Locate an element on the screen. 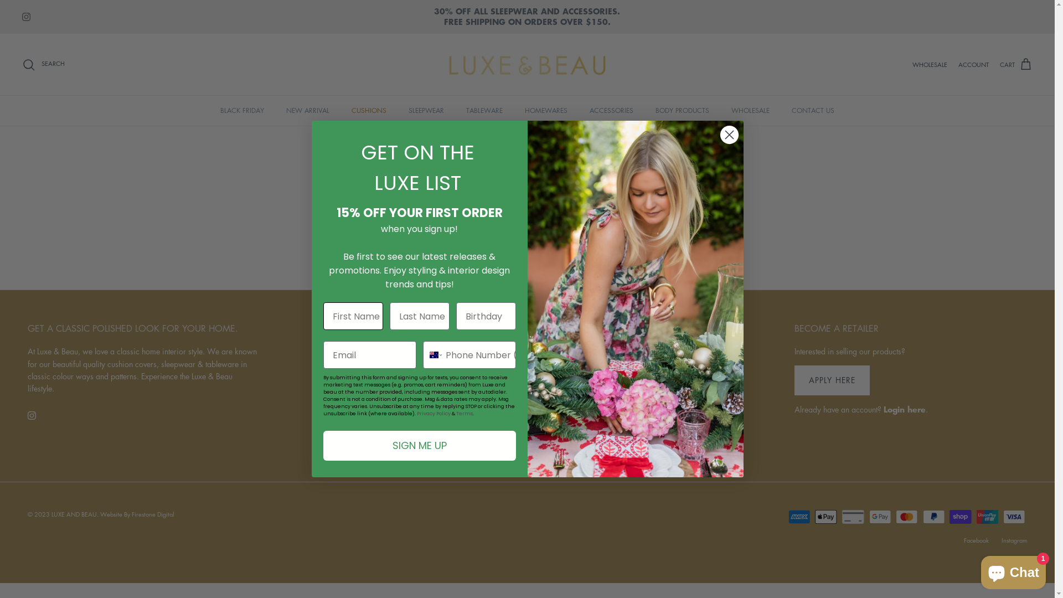 The height and width of the screenshot is (598, 1063). CUSHIONS is located at coordinates (369, 111).